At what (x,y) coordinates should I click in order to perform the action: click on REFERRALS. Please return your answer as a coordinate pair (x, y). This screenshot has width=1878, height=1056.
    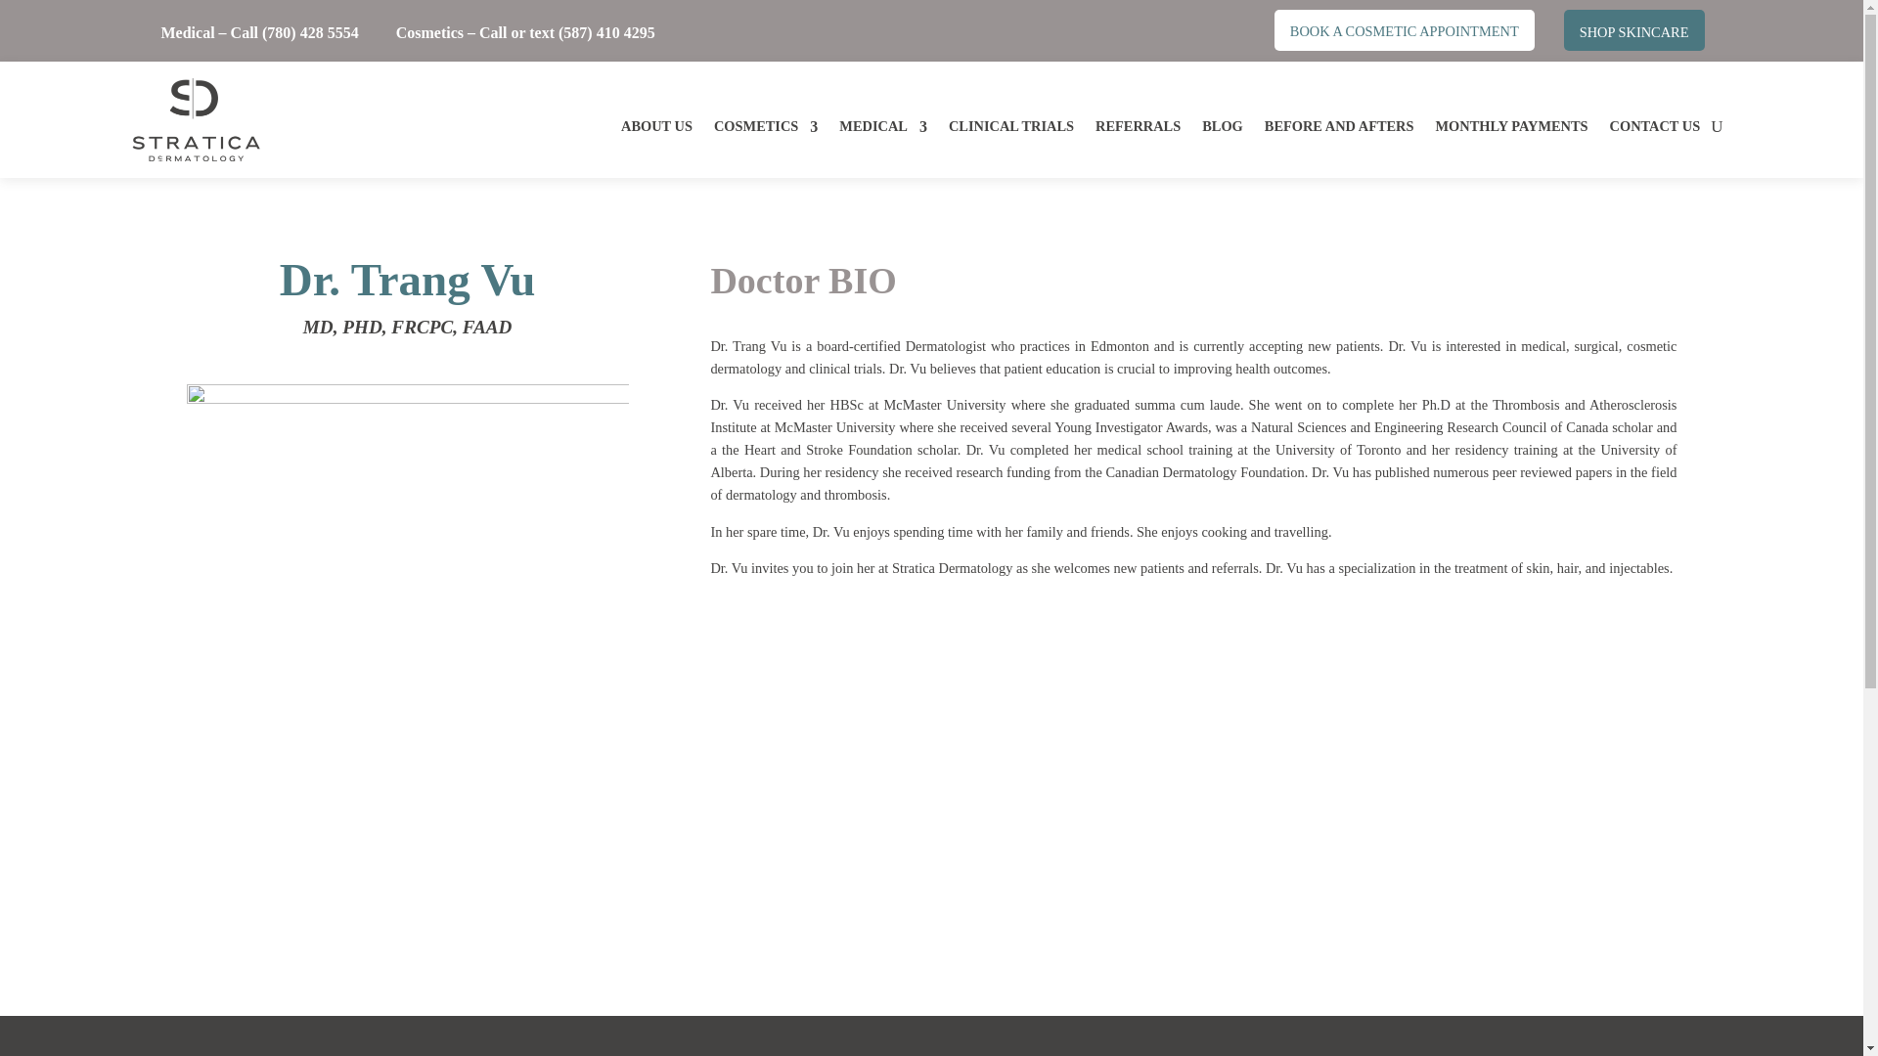
    Looking at the image, I should click on (1138, 130).